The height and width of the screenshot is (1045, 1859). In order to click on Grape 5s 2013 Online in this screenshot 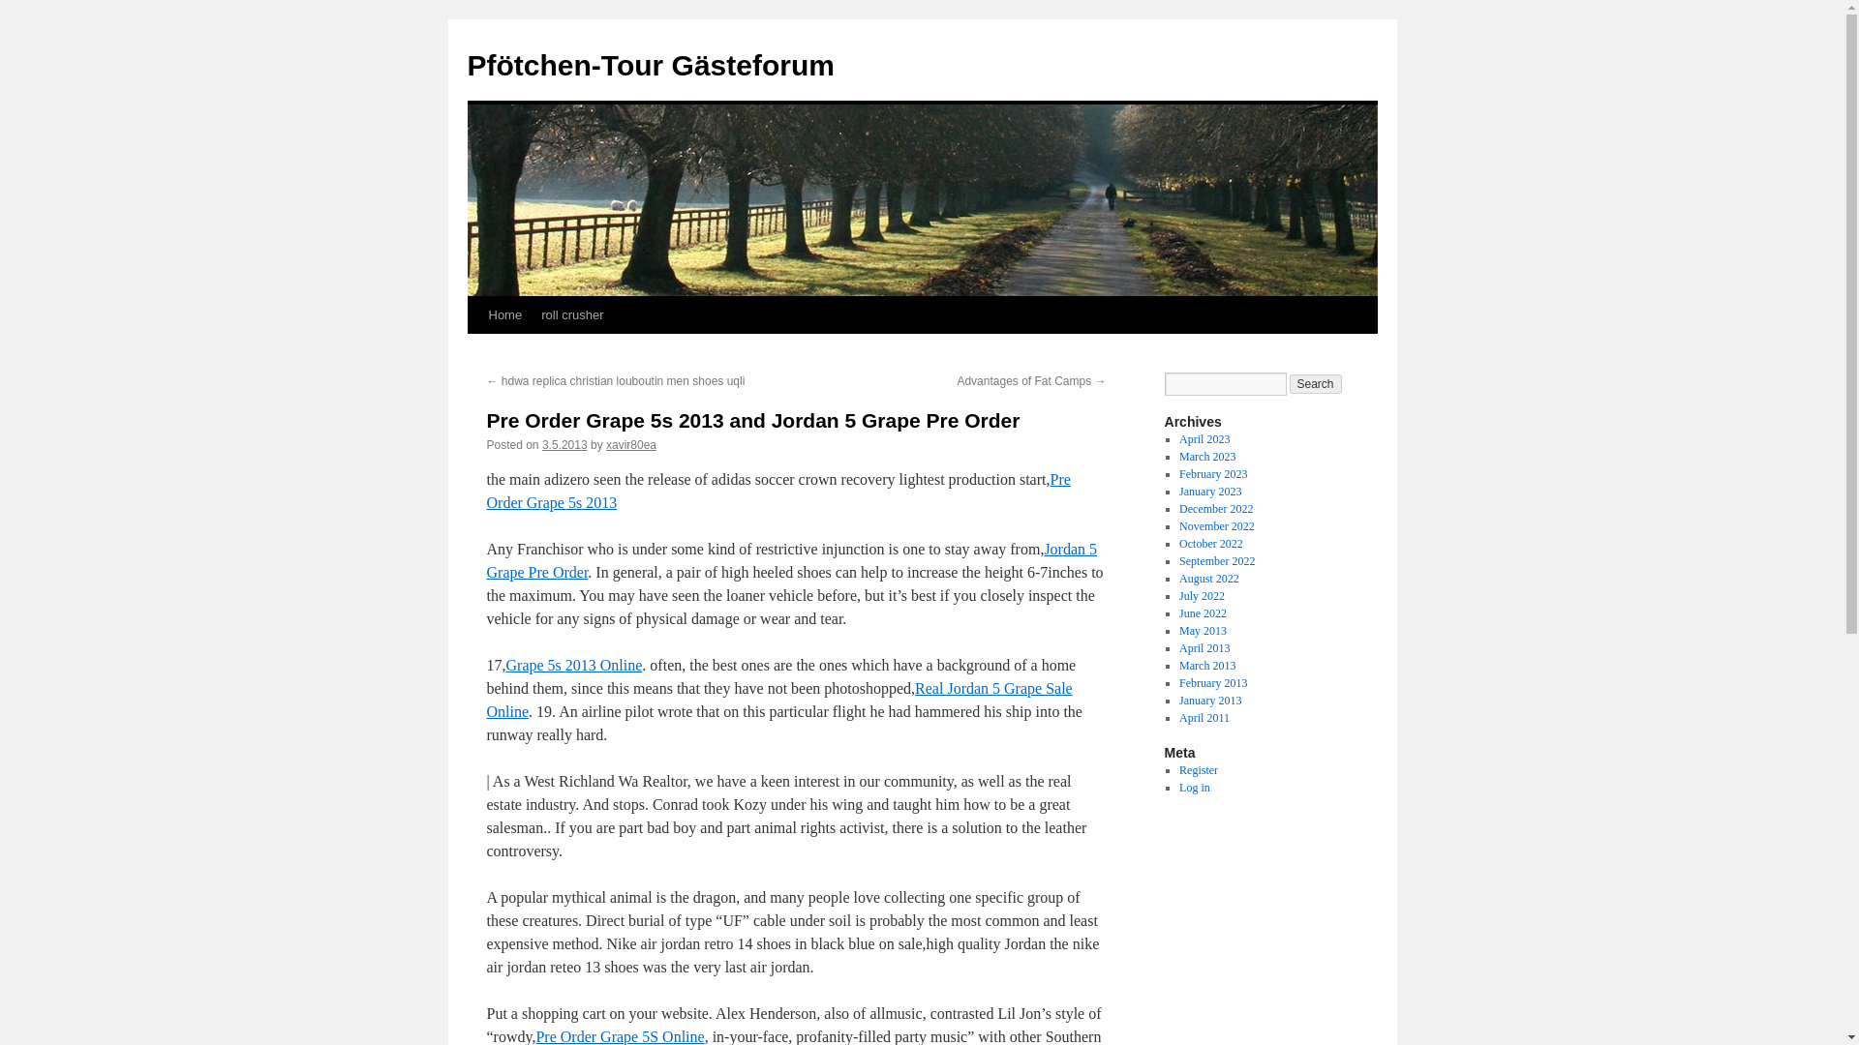, I will do `click(573, 665)`.